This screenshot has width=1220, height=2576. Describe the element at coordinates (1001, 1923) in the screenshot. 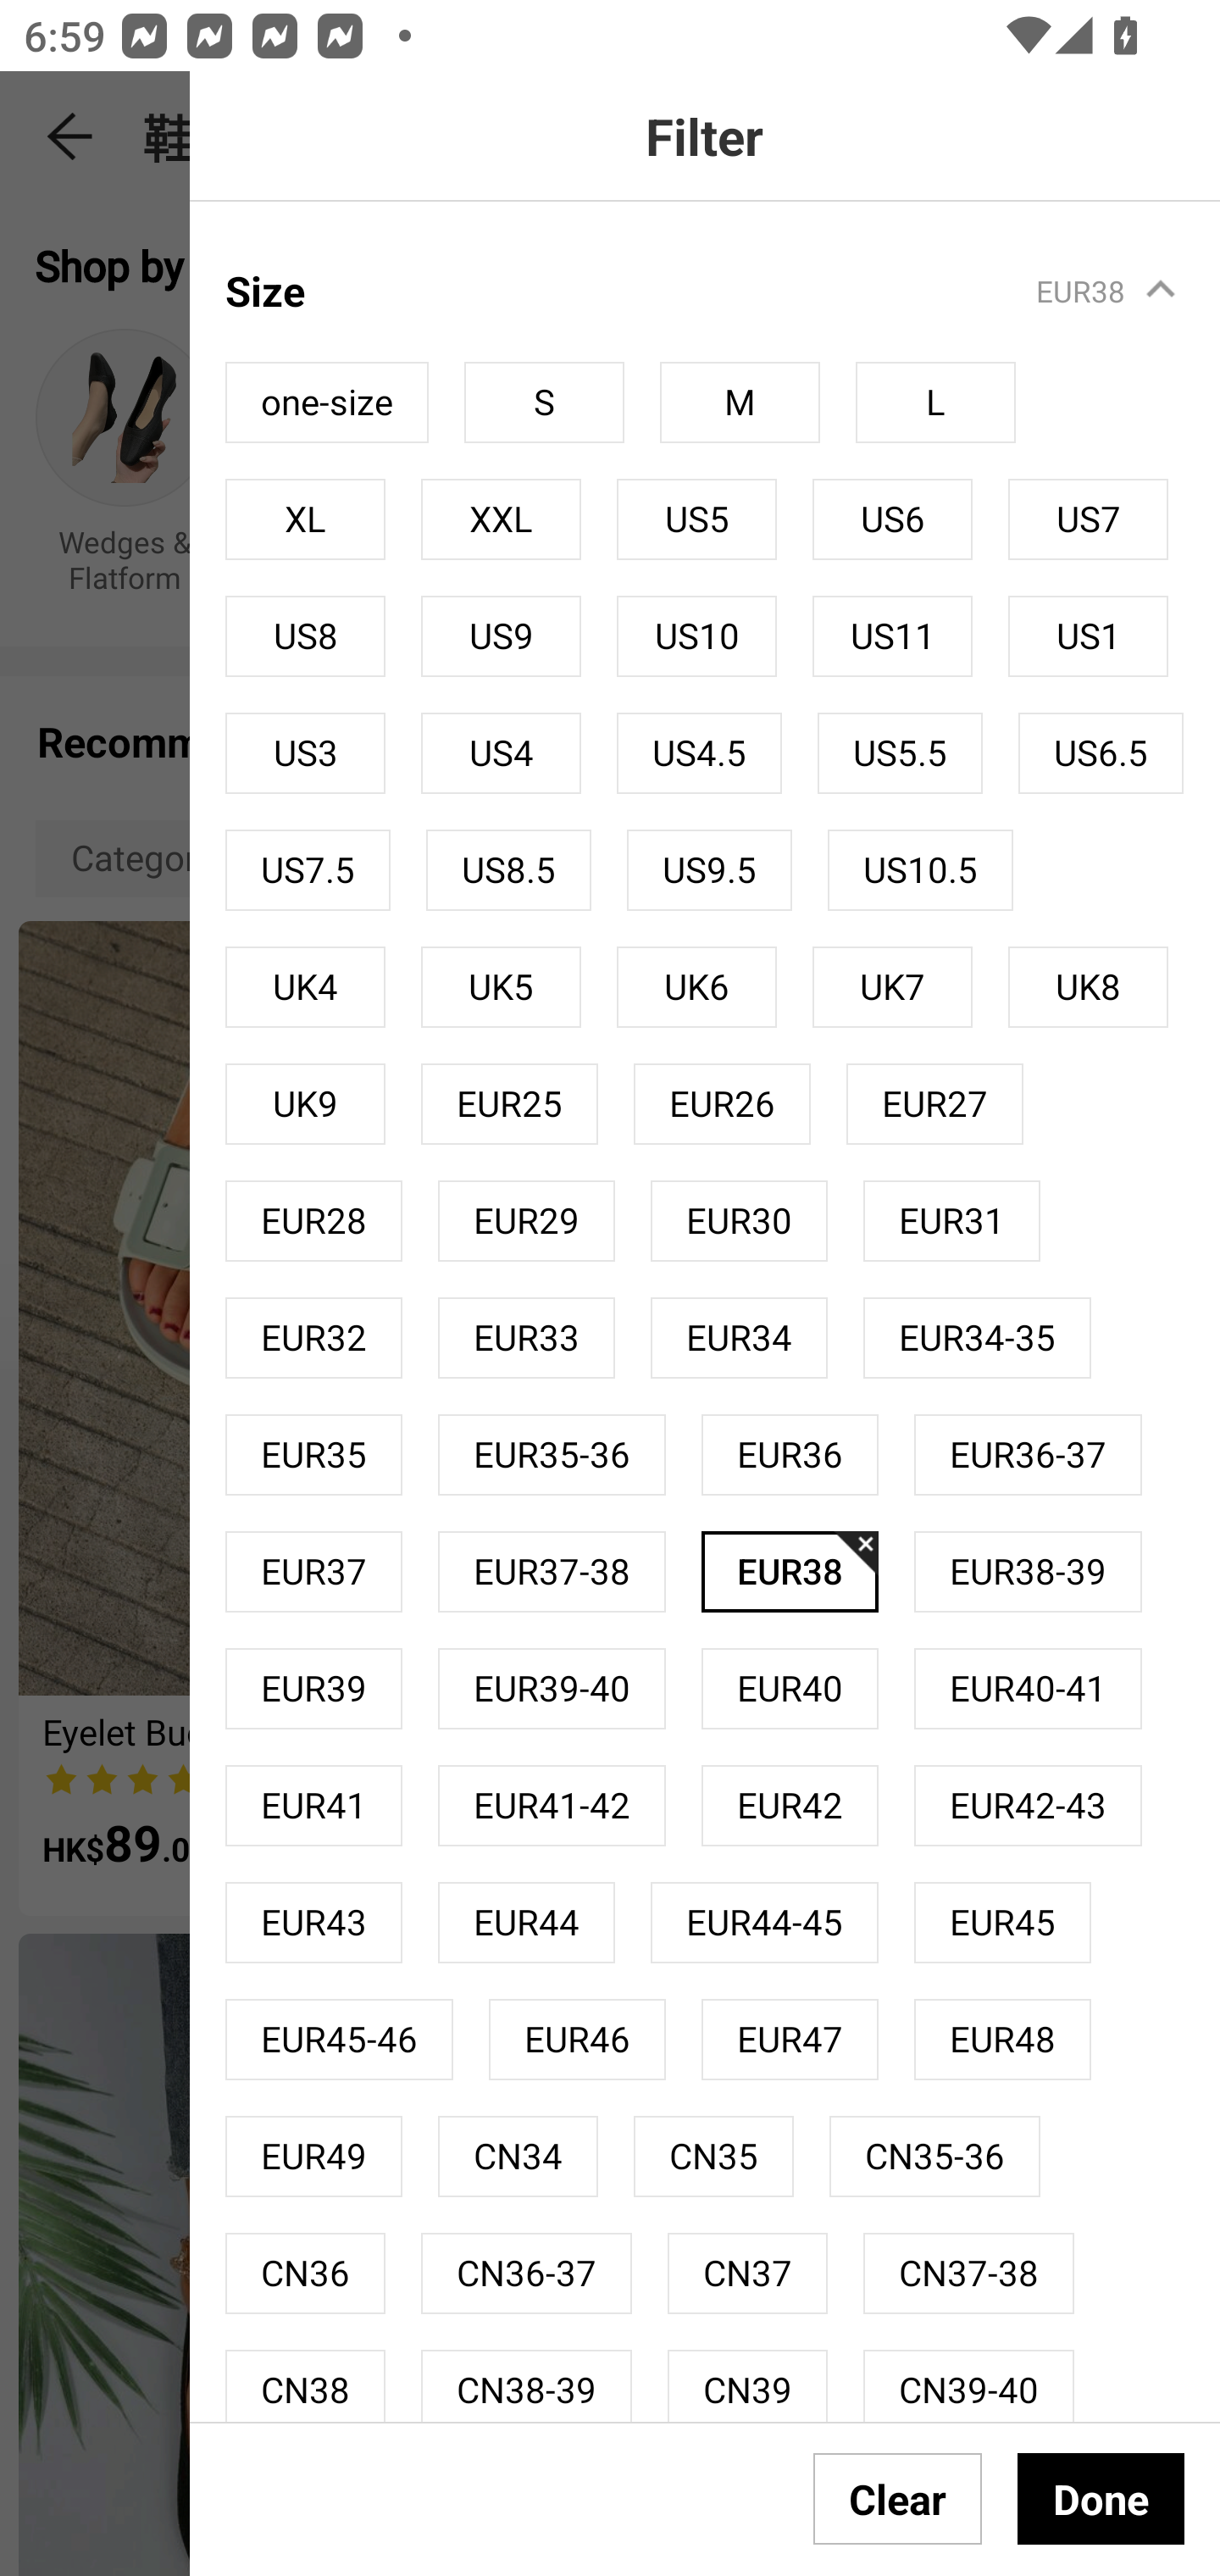

I see `EUR45` at that location.